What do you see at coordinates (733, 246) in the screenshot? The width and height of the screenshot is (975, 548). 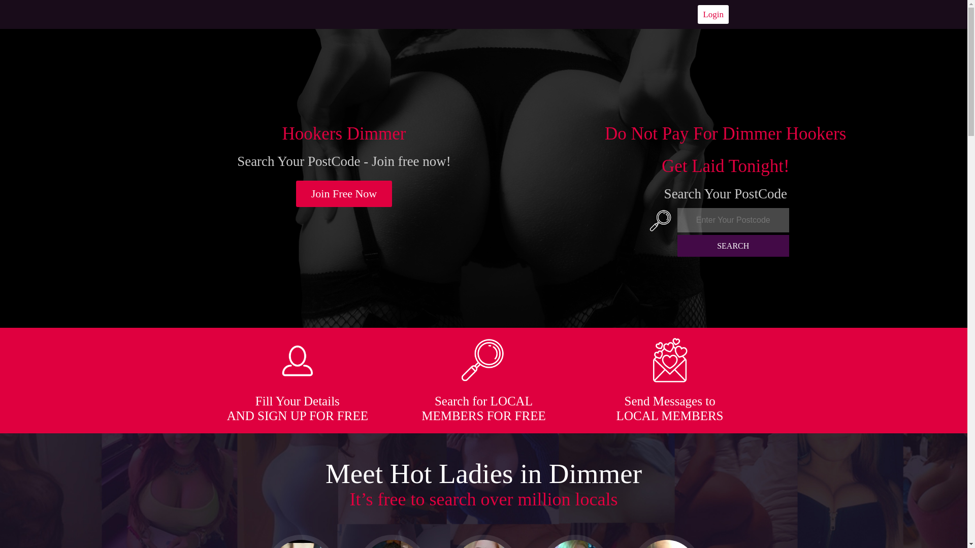 I see `SEARCH` at bounding box center [733, 246].